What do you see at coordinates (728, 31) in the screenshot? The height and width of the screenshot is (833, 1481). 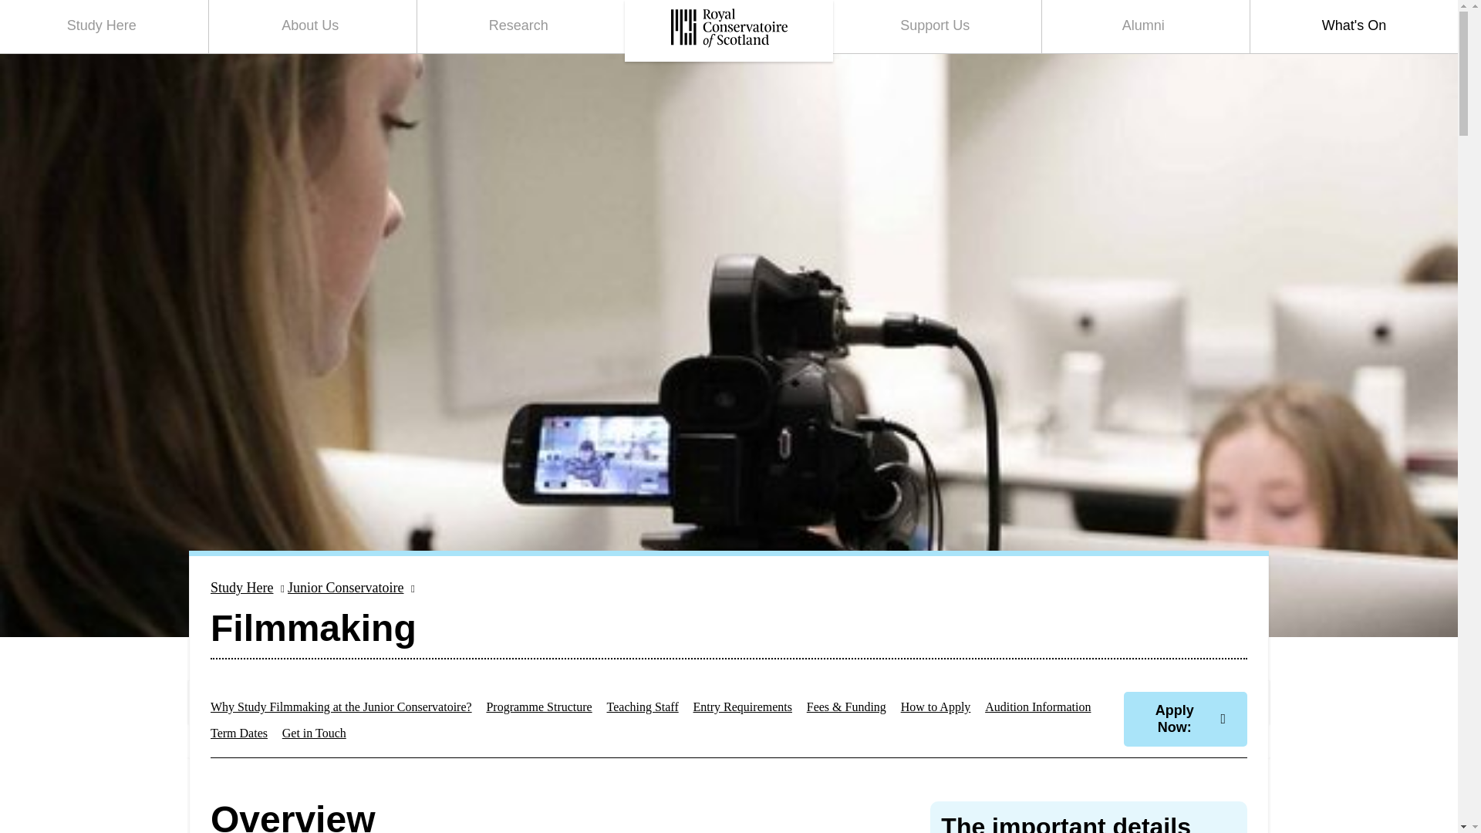 I see `Royal Conservatoire of Scotland` at bounding box center [728, 31].